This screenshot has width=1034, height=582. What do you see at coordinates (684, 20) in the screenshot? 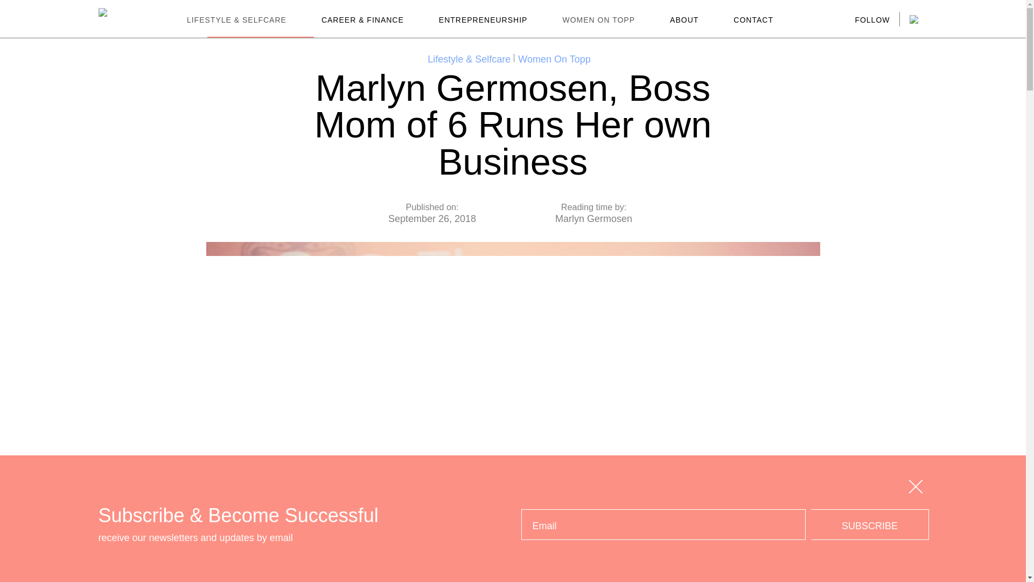
I see `ABOUT` at bounding box center [684, 20].